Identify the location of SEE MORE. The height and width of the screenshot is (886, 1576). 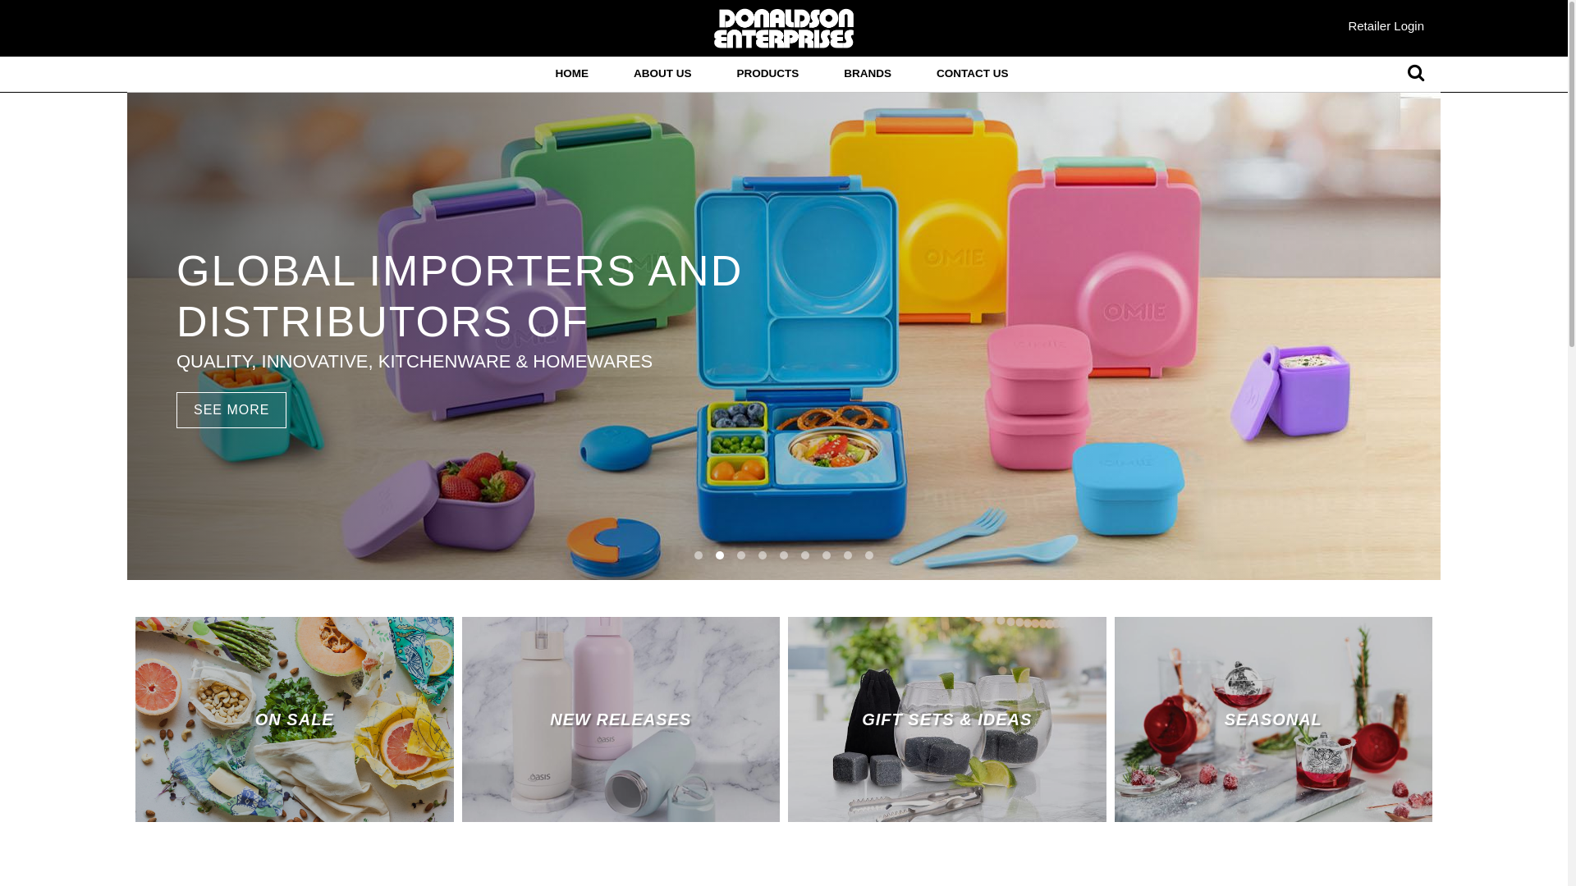
(231, 410).